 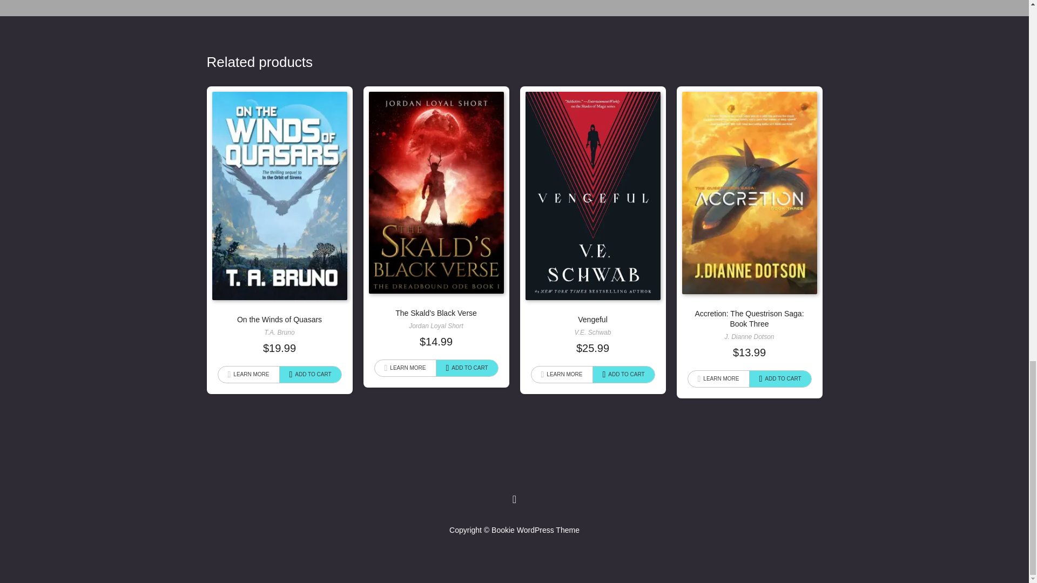 What do you see at coordinates (248, 375) in the screenshot?
I see `LEARN MORE` at bounding box center [248, 375].